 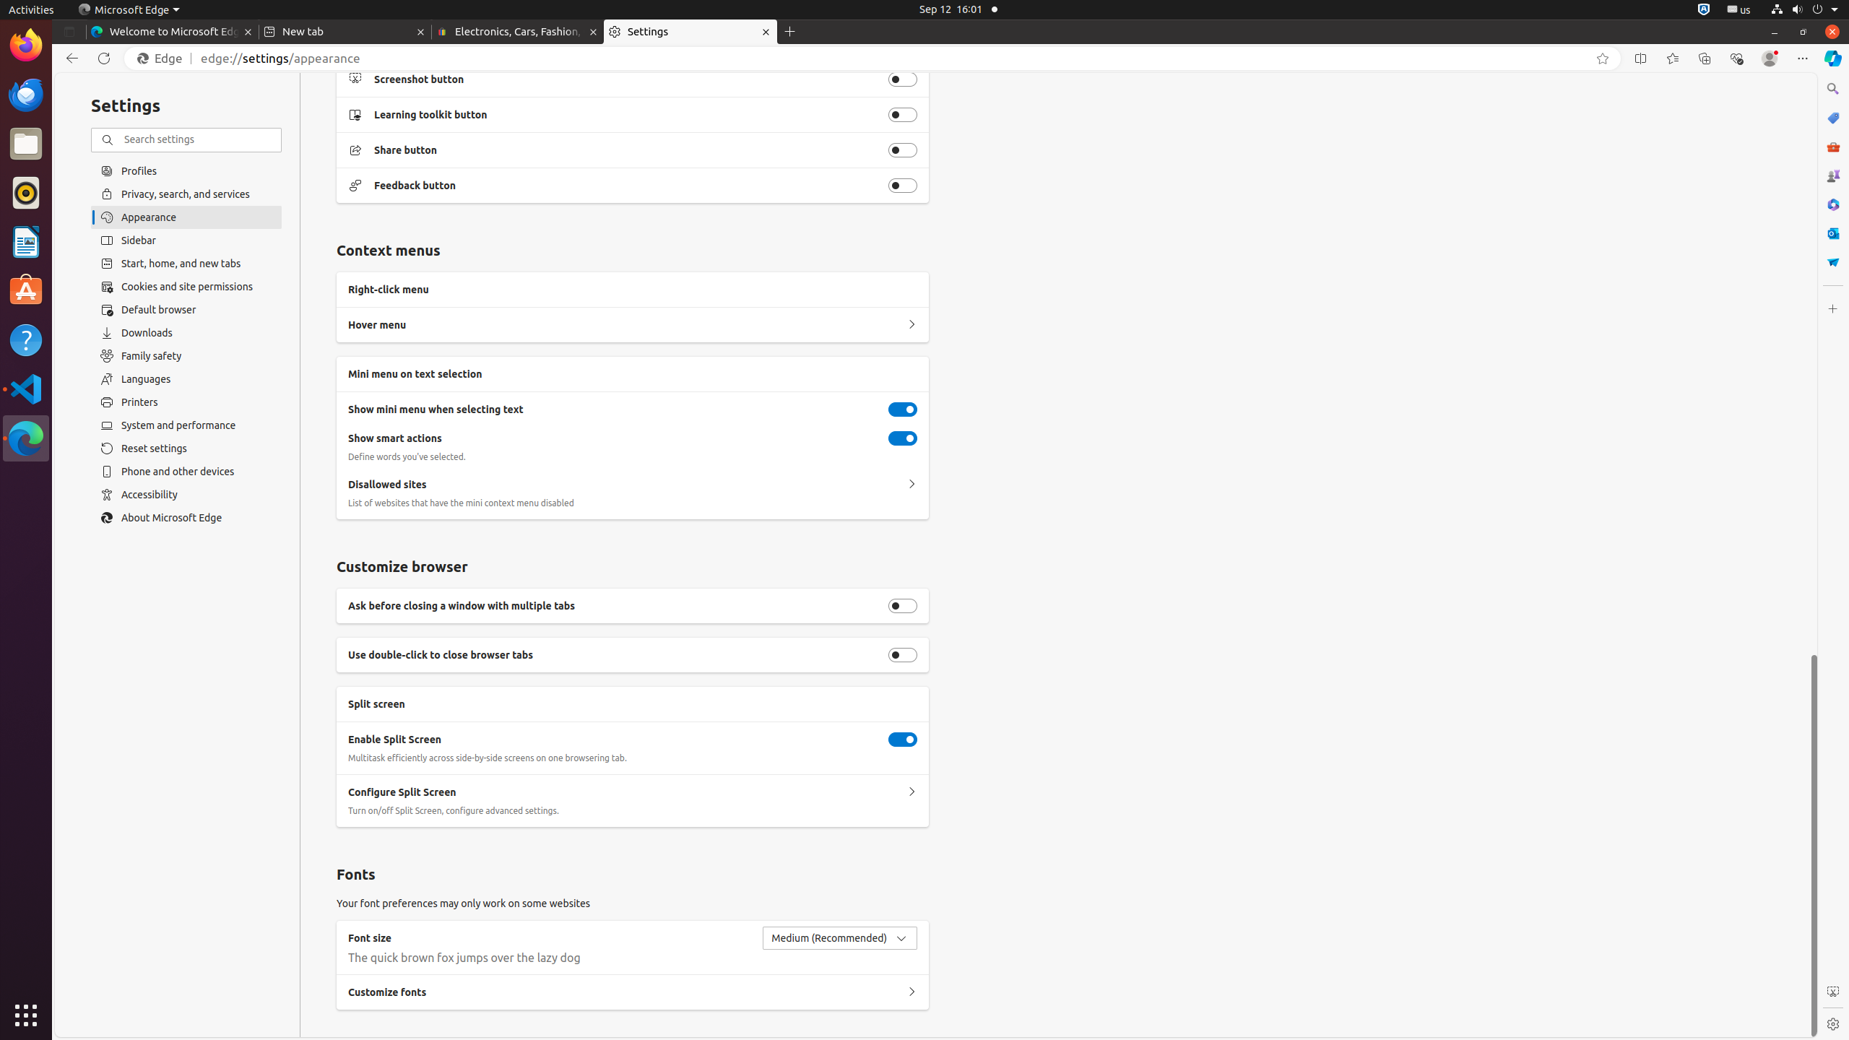 I want to click on Microsoft 365, so click(x=1833, y=204).